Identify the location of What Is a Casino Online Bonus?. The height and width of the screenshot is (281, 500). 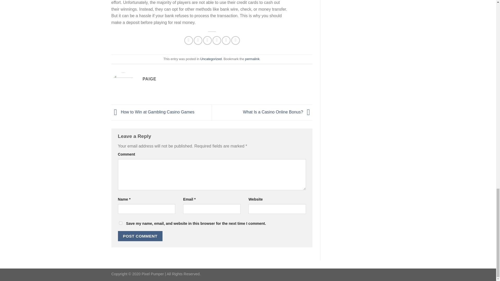
(278, 112).